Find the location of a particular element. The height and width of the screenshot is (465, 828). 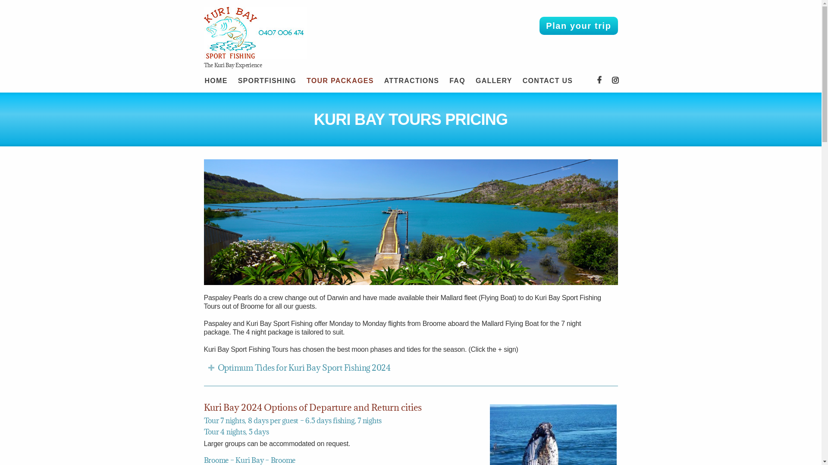

GALLERY is located at coordinates (494, 82).